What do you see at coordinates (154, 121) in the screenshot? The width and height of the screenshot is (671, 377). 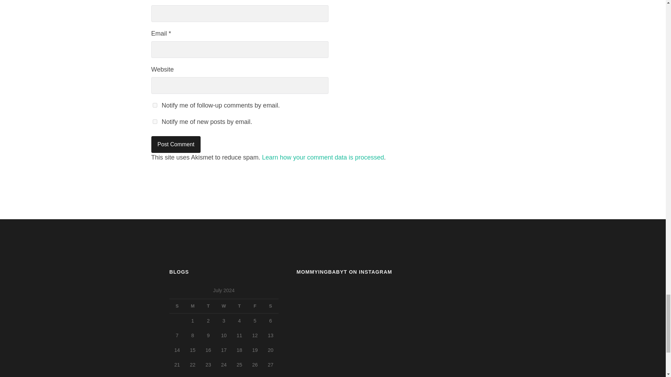 I see `subscribe` at bounding box center [154, 121].